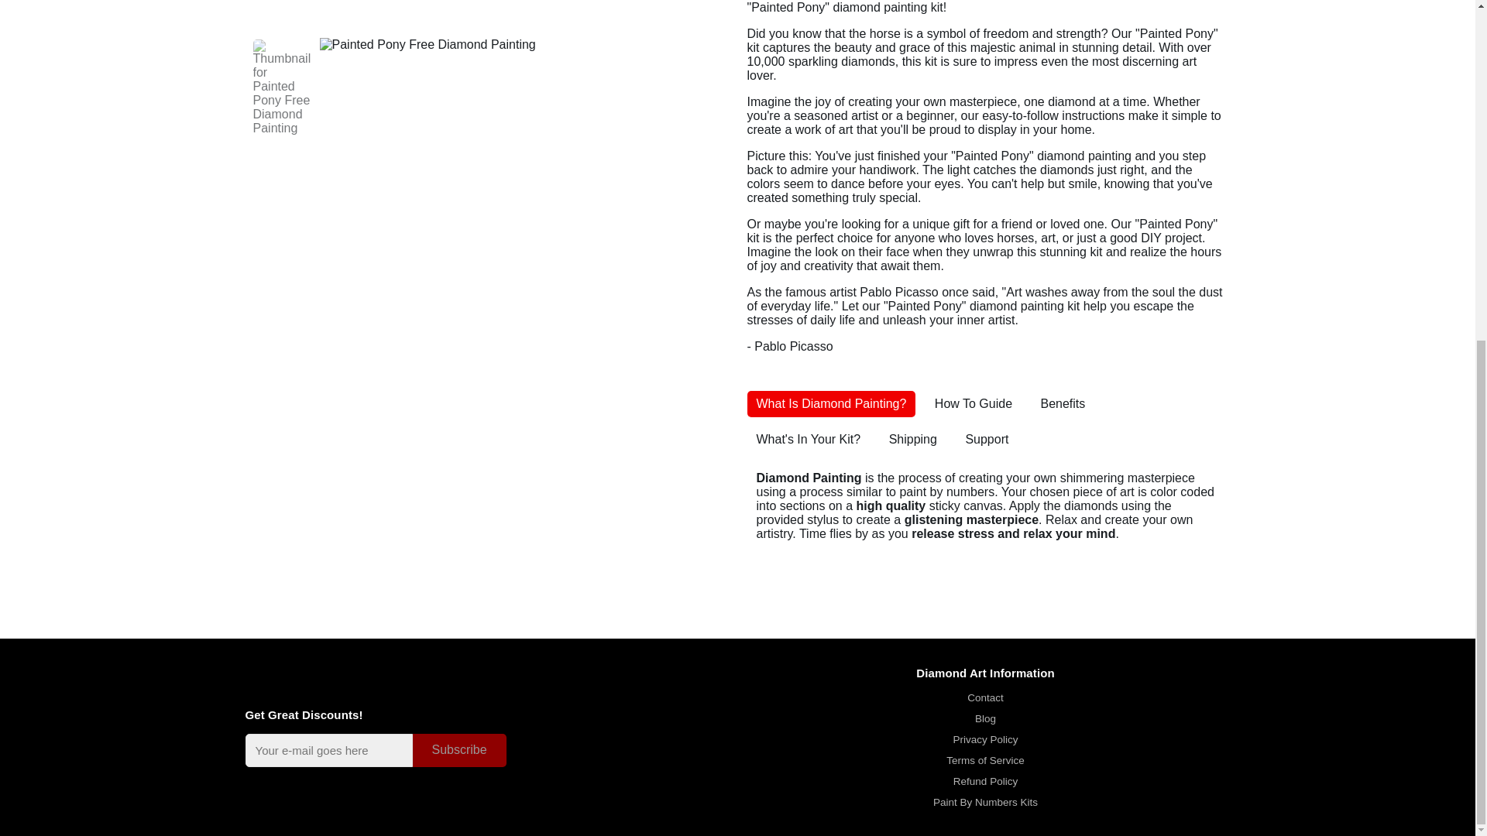  What do you see at coordinates (985, 802) in the screenshot?
I see `Paint By Numbers Kits` at bounding box center [985, 802].